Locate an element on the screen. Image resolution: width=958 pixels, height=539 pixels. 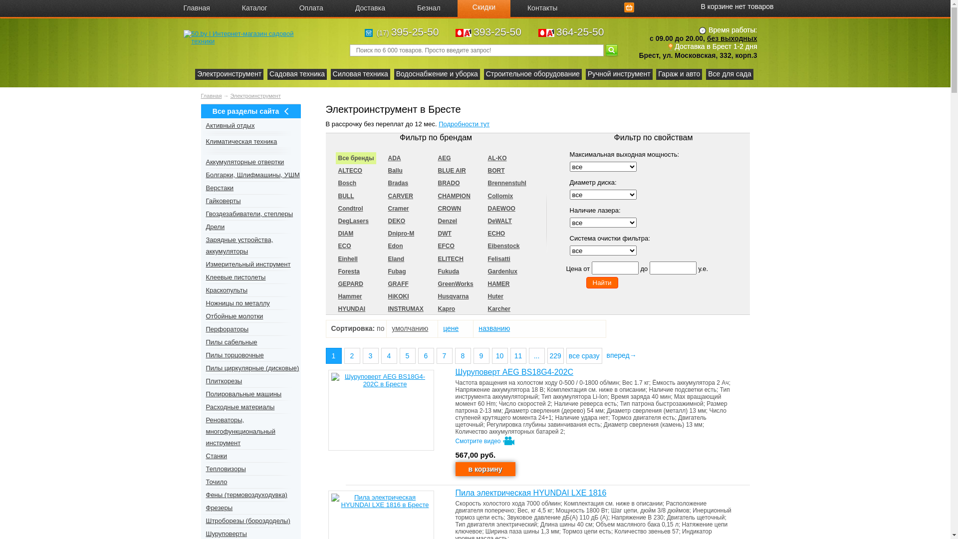
ELITECH is located at coordinates (450, 259).